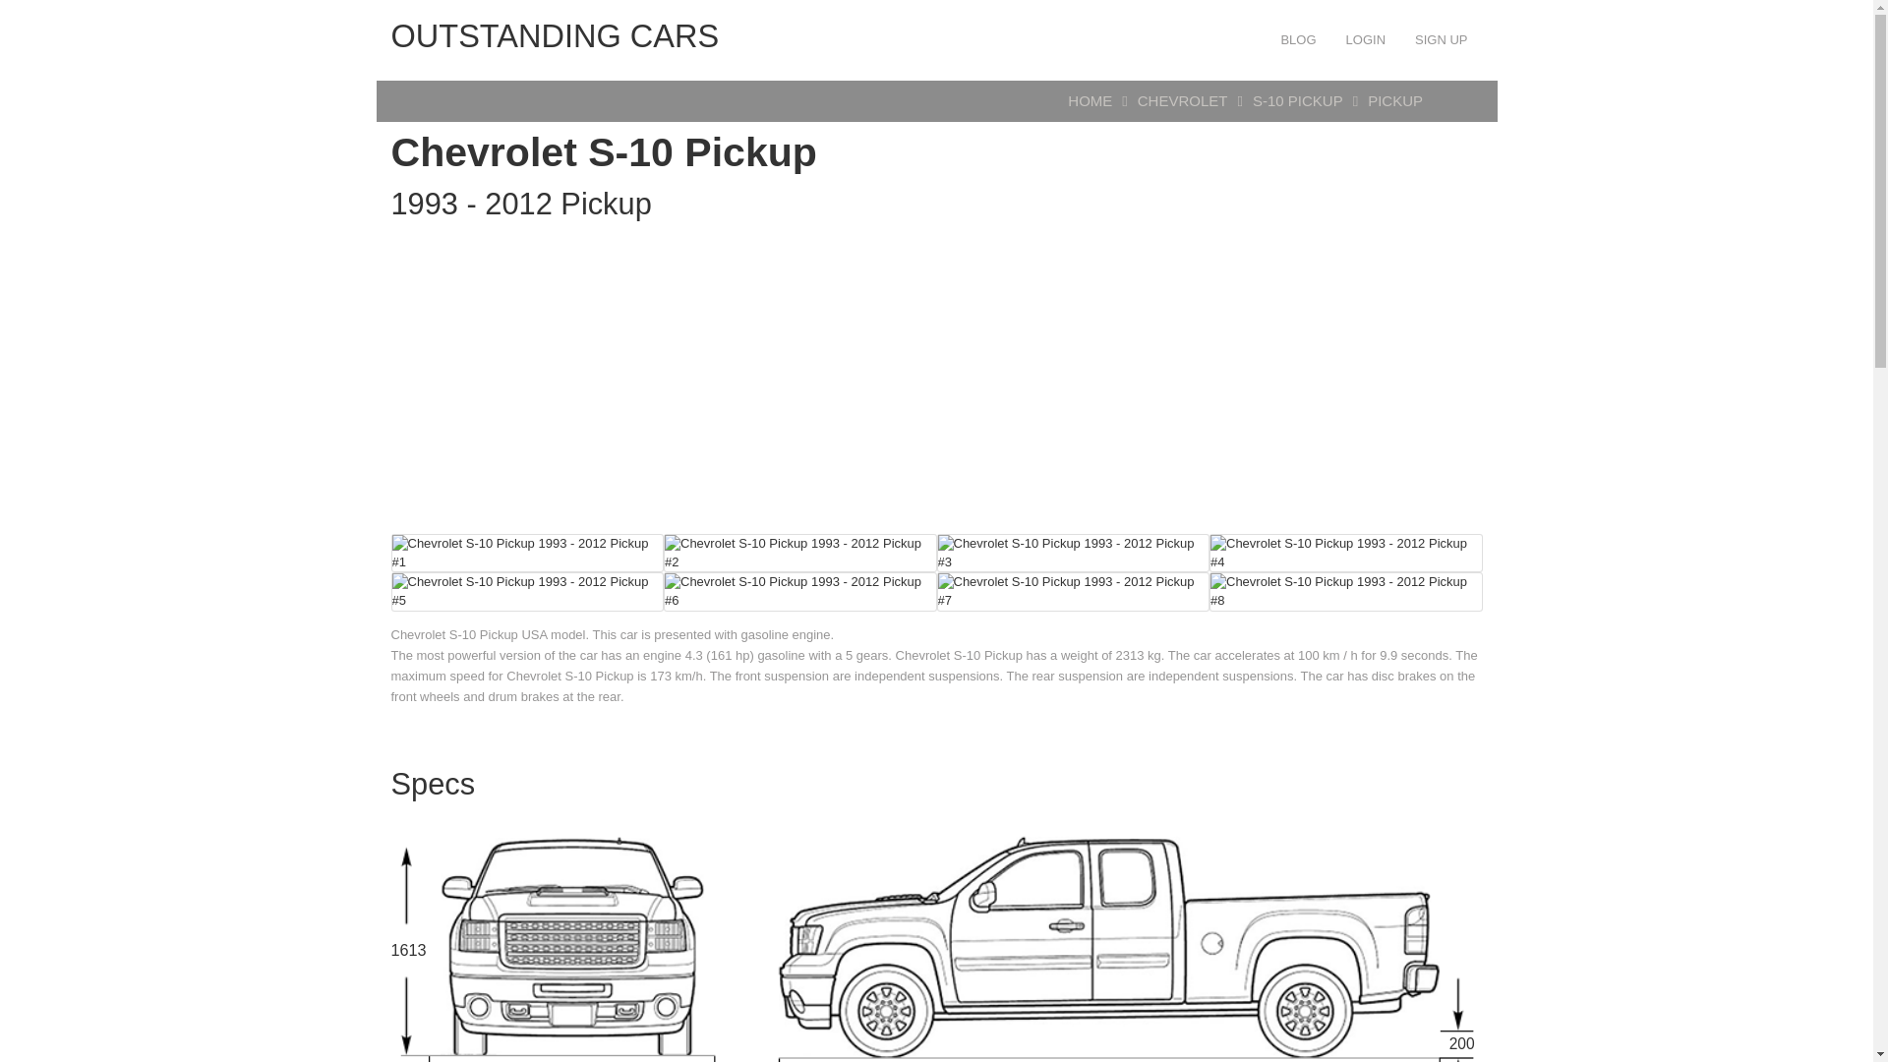 The height and width of the screenshot is (1062, 1888). Describe the element at coordinates (1365, 39) in the screenshot. I see `LOGIN` at that location.